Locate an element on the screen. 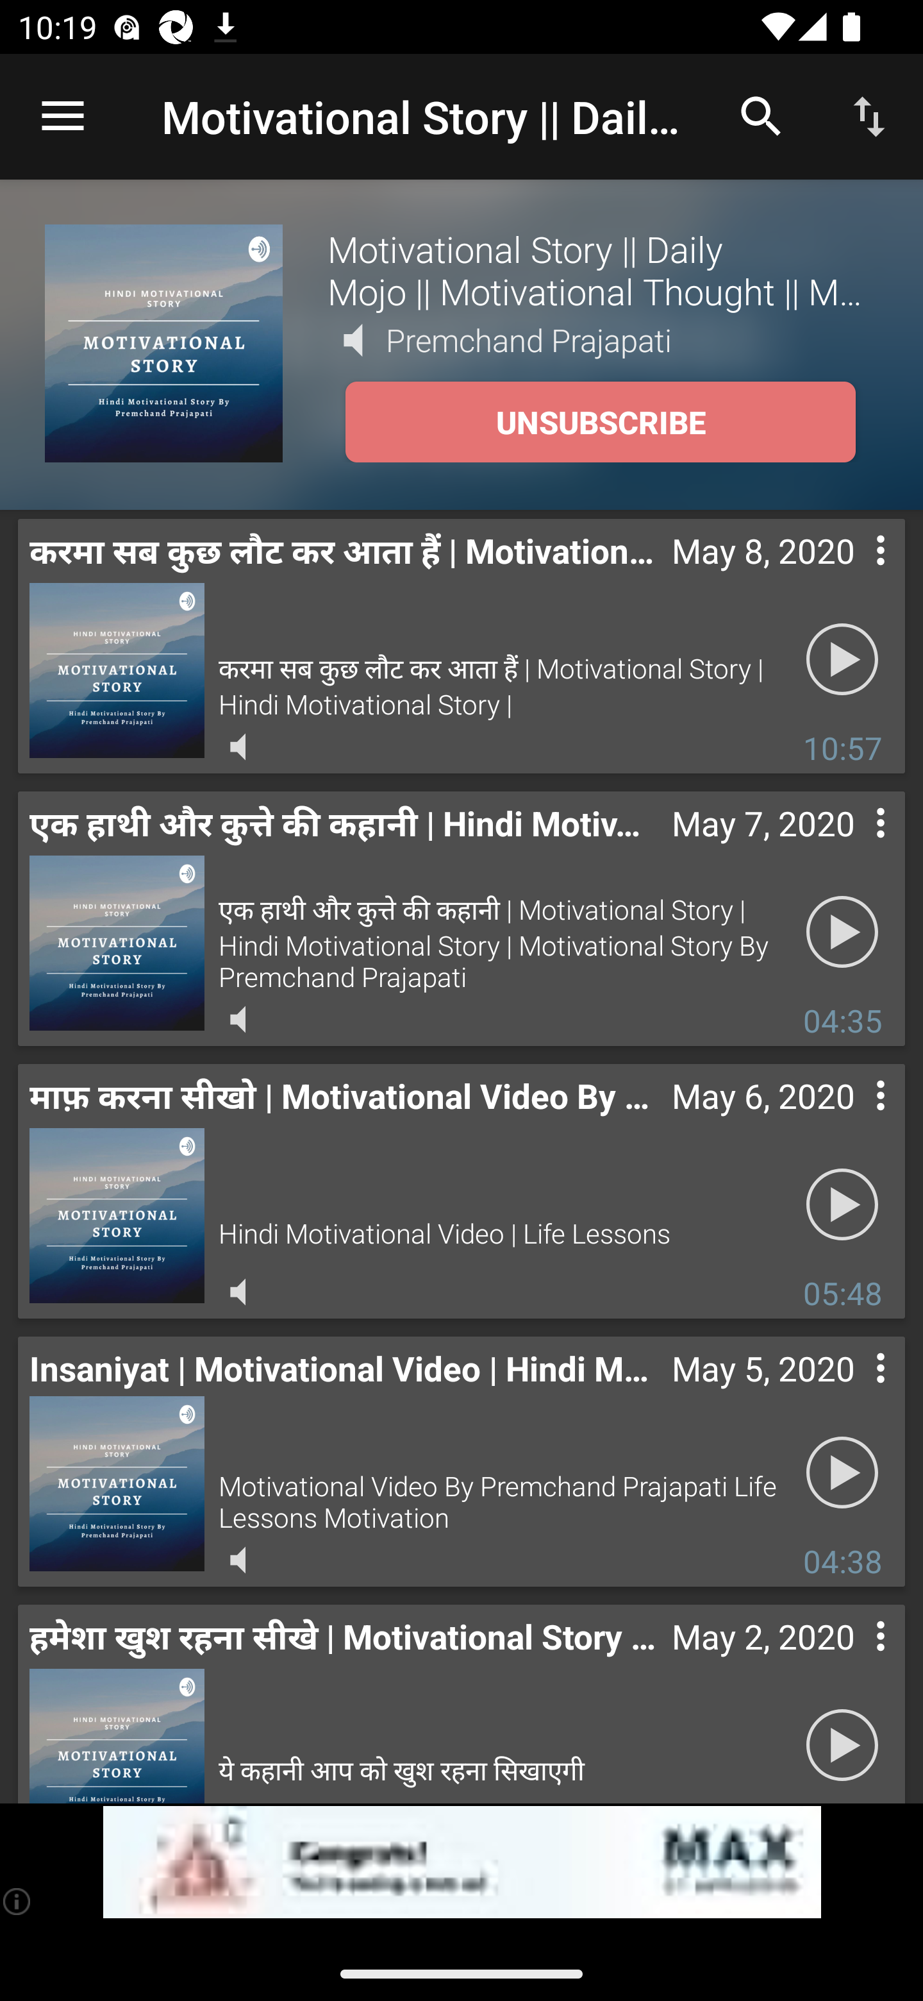 This screenshot has height=2001, width=923. Play is located at coordinates (842, 659).